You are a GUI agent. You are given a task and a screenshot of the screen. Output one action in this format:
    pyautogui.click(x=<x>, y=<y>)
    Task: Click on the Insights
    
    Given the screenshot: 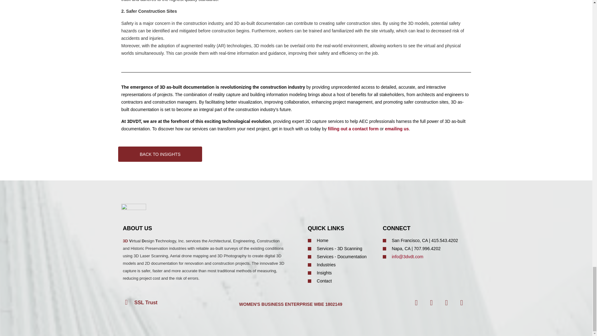 What is the action you would take?
    pyautogui.click(x=342, y=273)
    